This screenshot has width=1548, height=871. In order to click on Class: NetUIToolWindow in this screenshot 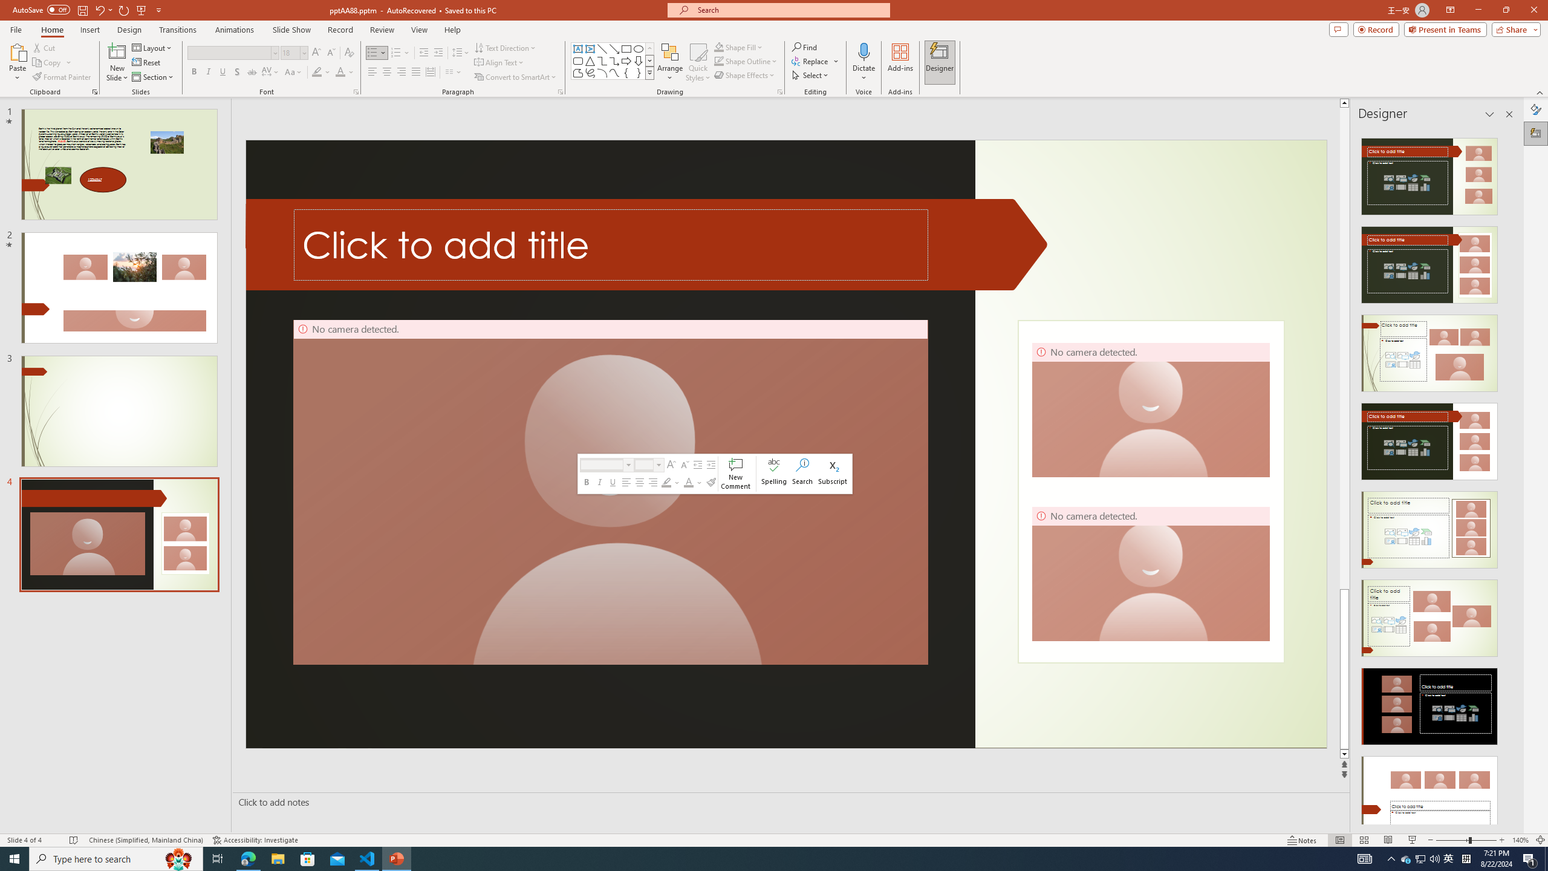, I will do `click(715, 474)`.